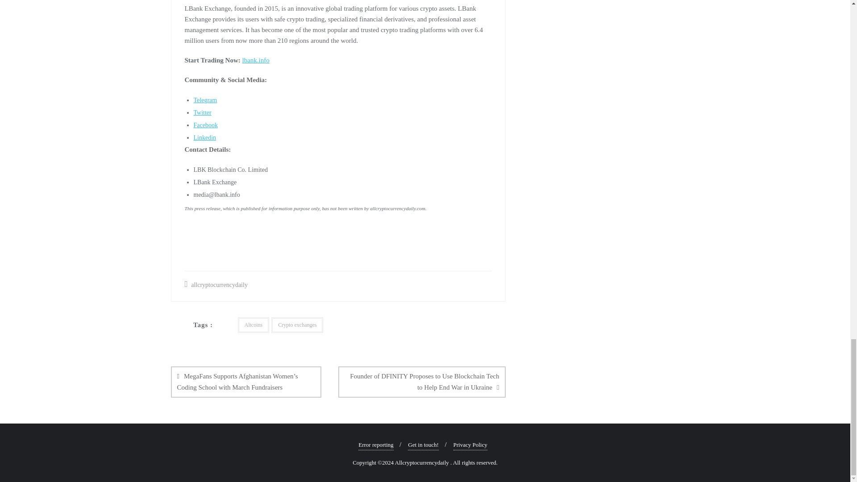  Describe the element at coordinates (256, 60) in the screenshot. I see `lbank.info` at that location.